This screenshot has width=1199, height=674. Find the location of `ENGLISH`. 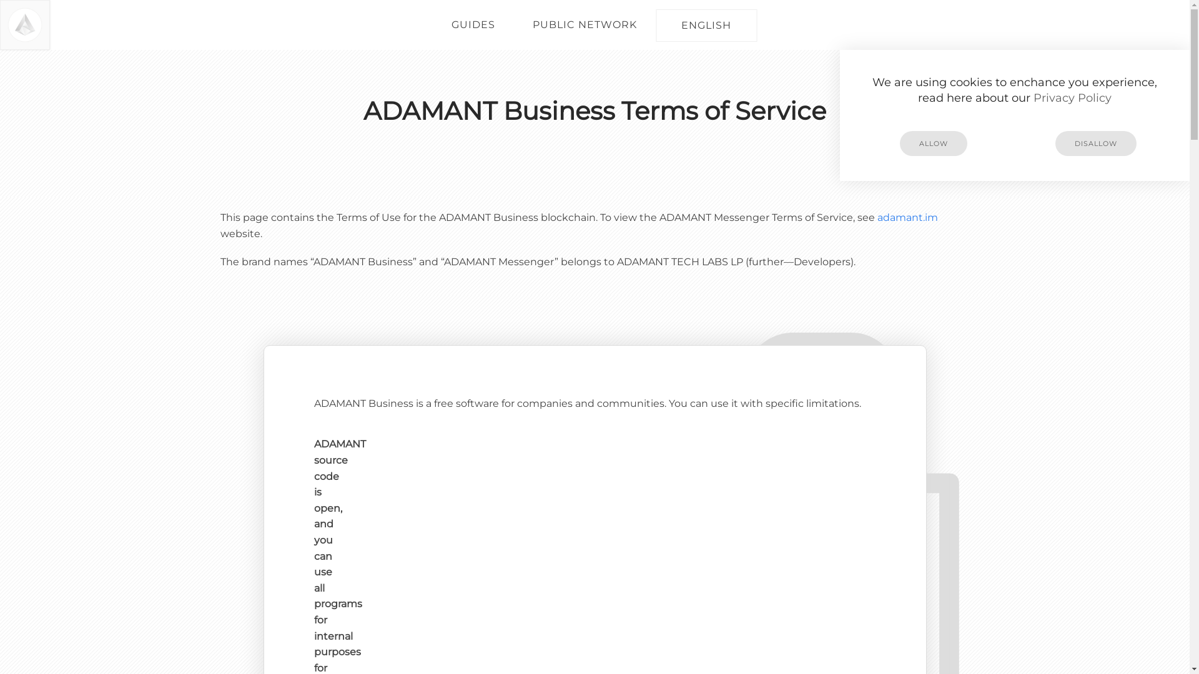

ENGLISH is located at coordinates (706, 26).